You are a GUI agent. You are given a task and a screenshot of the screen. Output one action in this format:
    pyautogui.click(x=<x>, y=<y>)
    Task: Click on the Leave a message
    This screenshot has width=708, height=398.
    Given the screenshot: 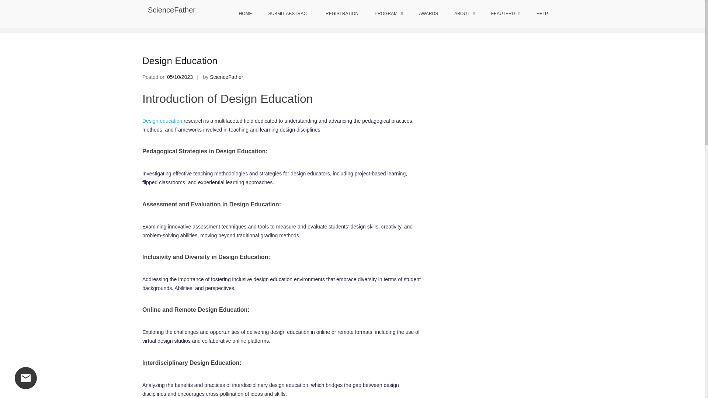 What is the action you would take?
    pyautogui.click(x=26, y=378)
    